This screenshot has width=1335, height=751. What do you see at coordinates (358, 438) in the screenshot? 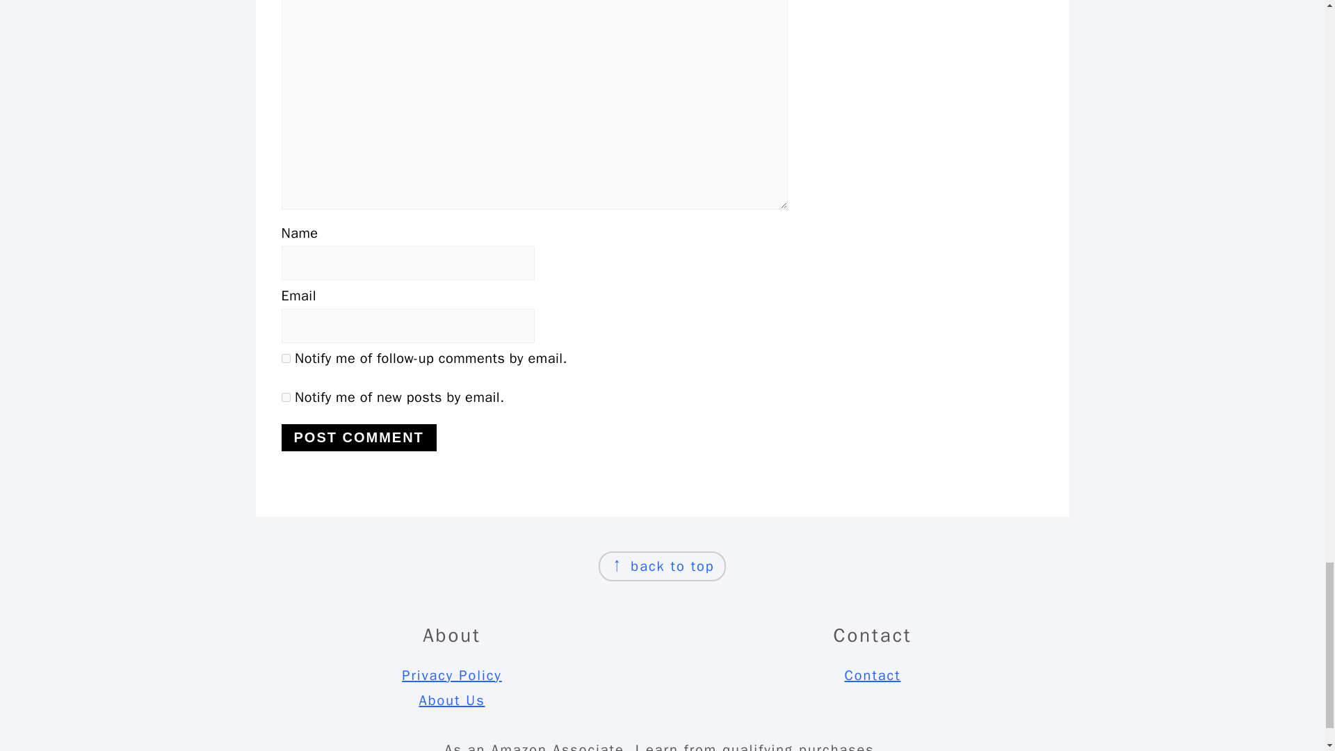
I see `Post Comment` at bounding box center [358, 438].